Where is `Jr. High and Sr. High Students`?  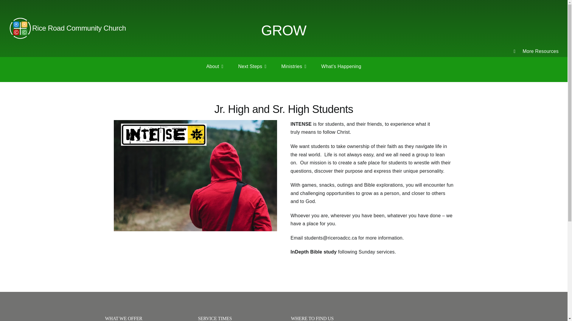 Jr. High and Sr. High Students is located at coordinates (283, 110).